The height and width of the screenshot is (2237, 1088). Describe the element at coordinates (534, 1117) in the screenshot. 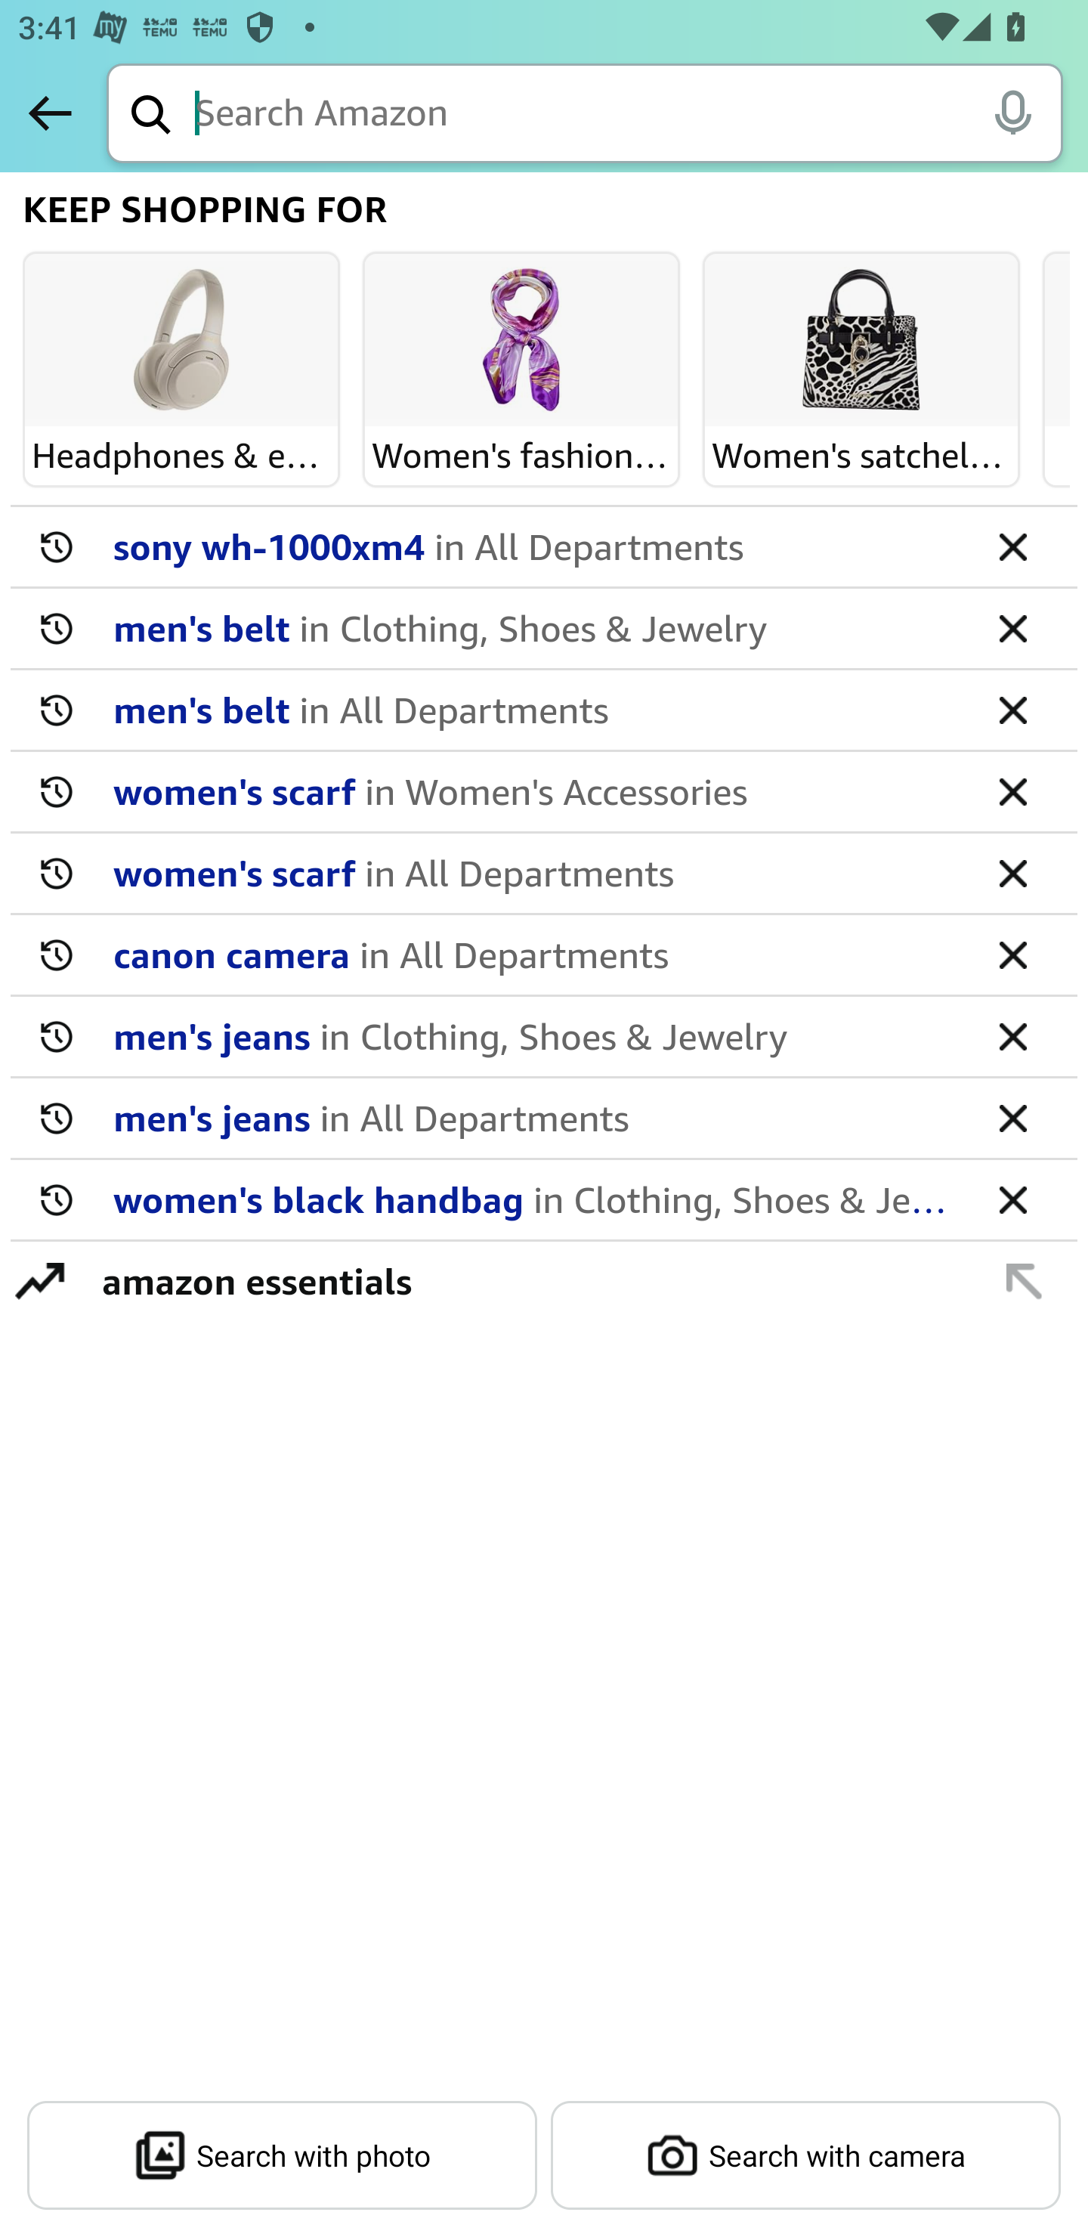

I see `men's jeans` at that location.